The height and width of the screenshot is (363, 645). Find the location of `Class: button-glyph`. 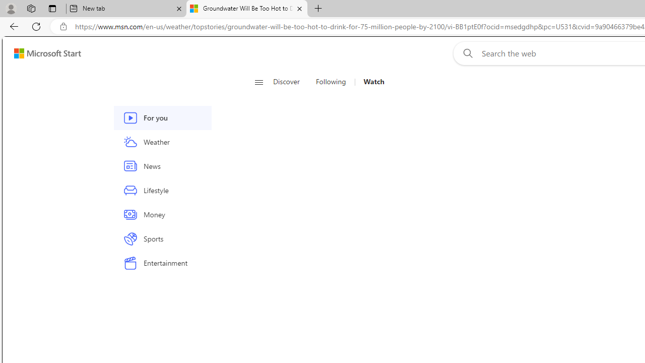

Class: button-glyph is located at coordinates (259, 82).